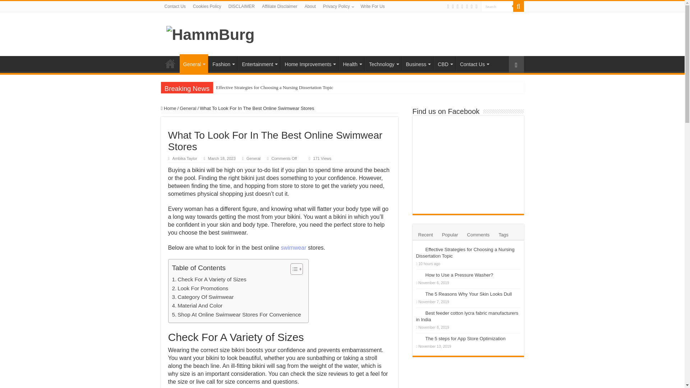 The image size is (690, 388). What do you see at coordinates (310, 6) in the screenshot?
I see `About` at bounding box center [310, 6].